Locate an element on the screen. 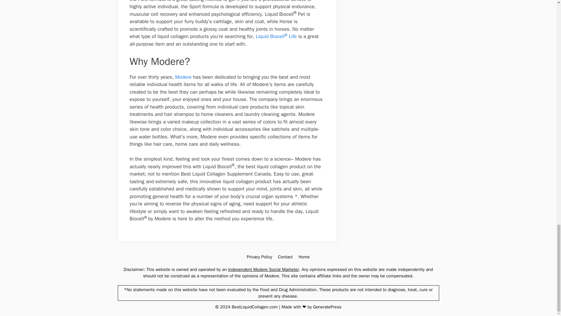  Privacy Policy is located at coordinates (259, 257).